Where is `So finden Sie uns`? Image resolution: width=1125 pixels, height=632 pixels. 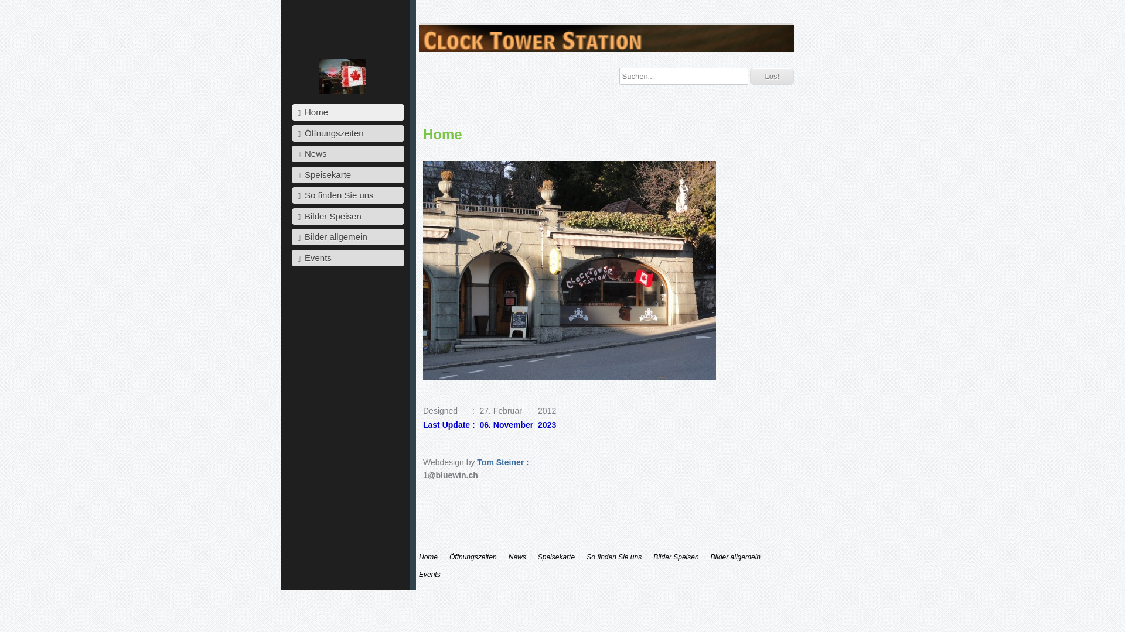
So finden Sie uns is located at coordinates (348, 195).